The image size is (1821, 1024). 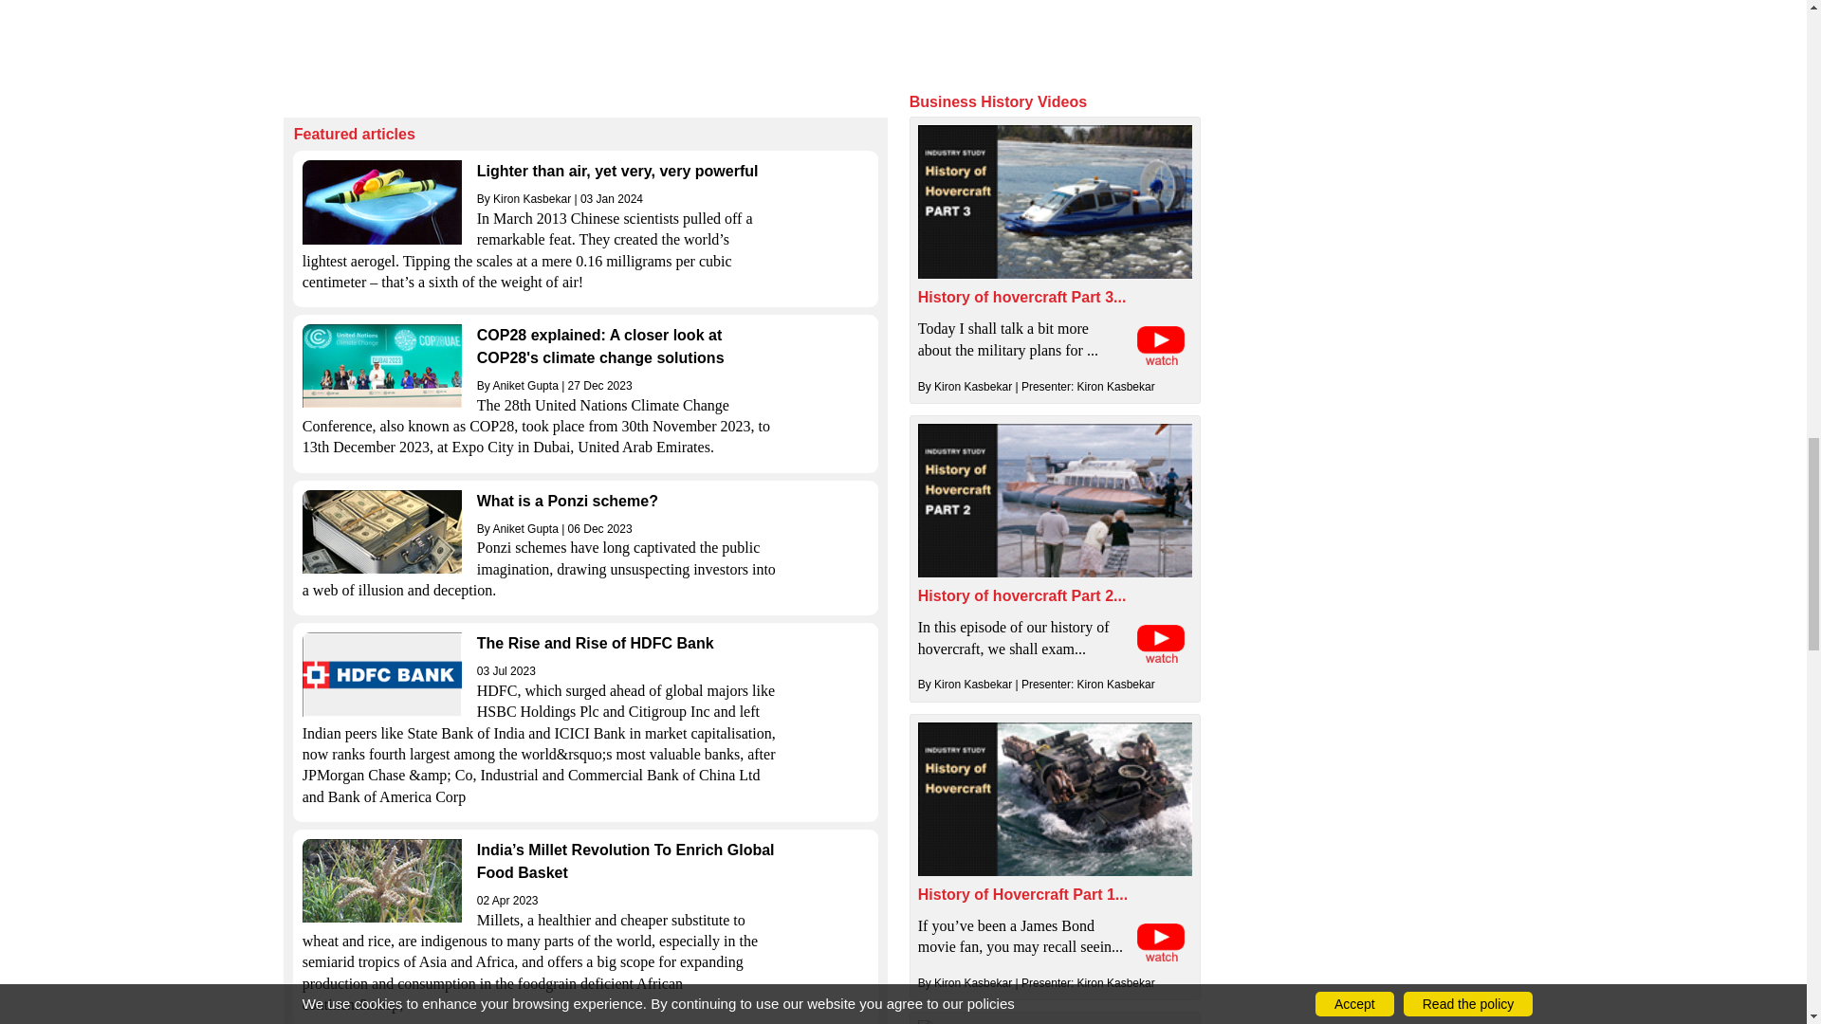 What do you see at coordinates (1161, 942) in the screenshot?
I see `Click here to watch on YouTube` at bounding box center [1161, 942].